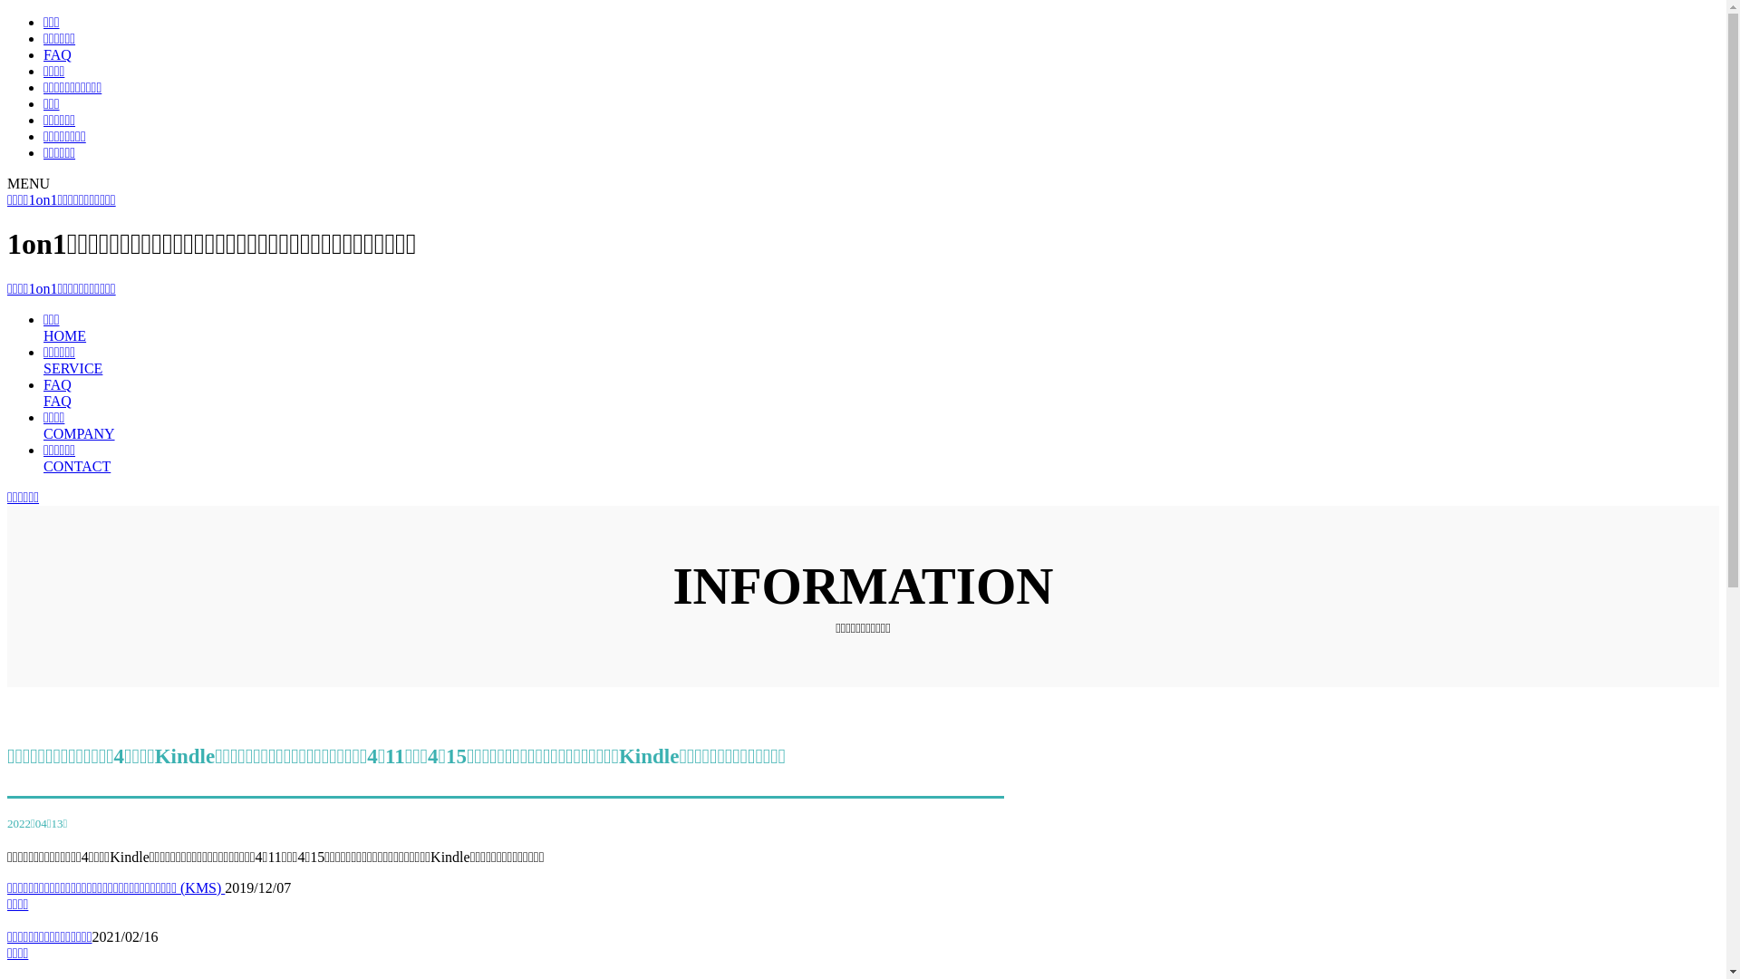 The width and height of the screenshot is (1740, 979). I want to click on FAQ
FAQ, so click(58, 393).